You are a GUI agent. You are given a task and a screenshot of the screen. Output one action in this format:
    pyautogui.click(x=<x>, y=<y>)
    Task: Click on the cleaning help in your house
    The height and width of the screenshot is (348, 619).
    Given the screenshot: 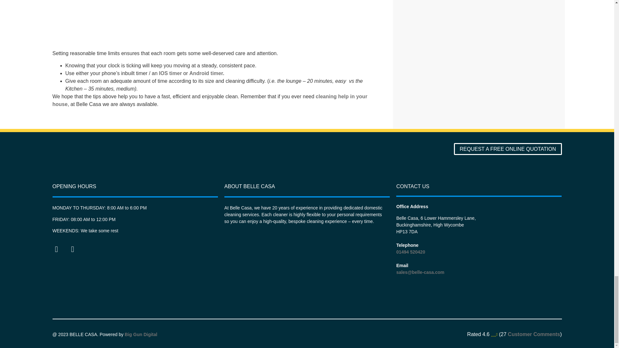 What is the action you would take?
    pyautogui.click(x=210, y=100)
    